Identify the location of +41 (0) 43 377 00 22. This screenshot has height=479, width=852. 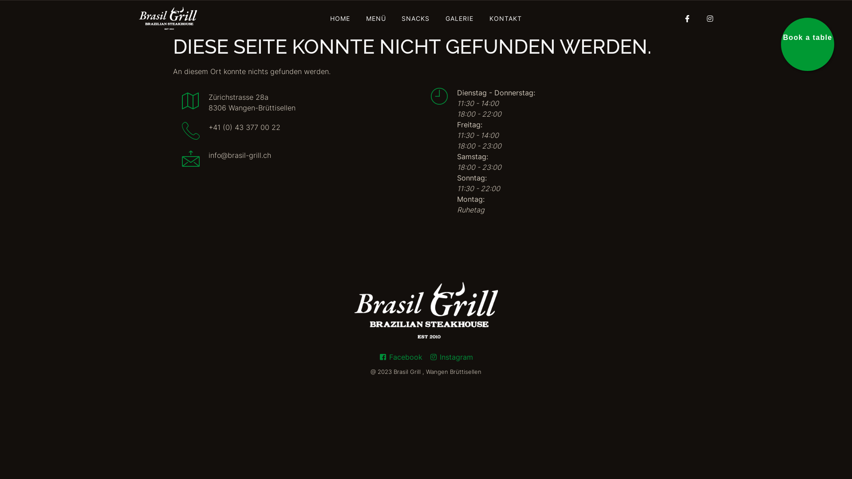
(231, 131).